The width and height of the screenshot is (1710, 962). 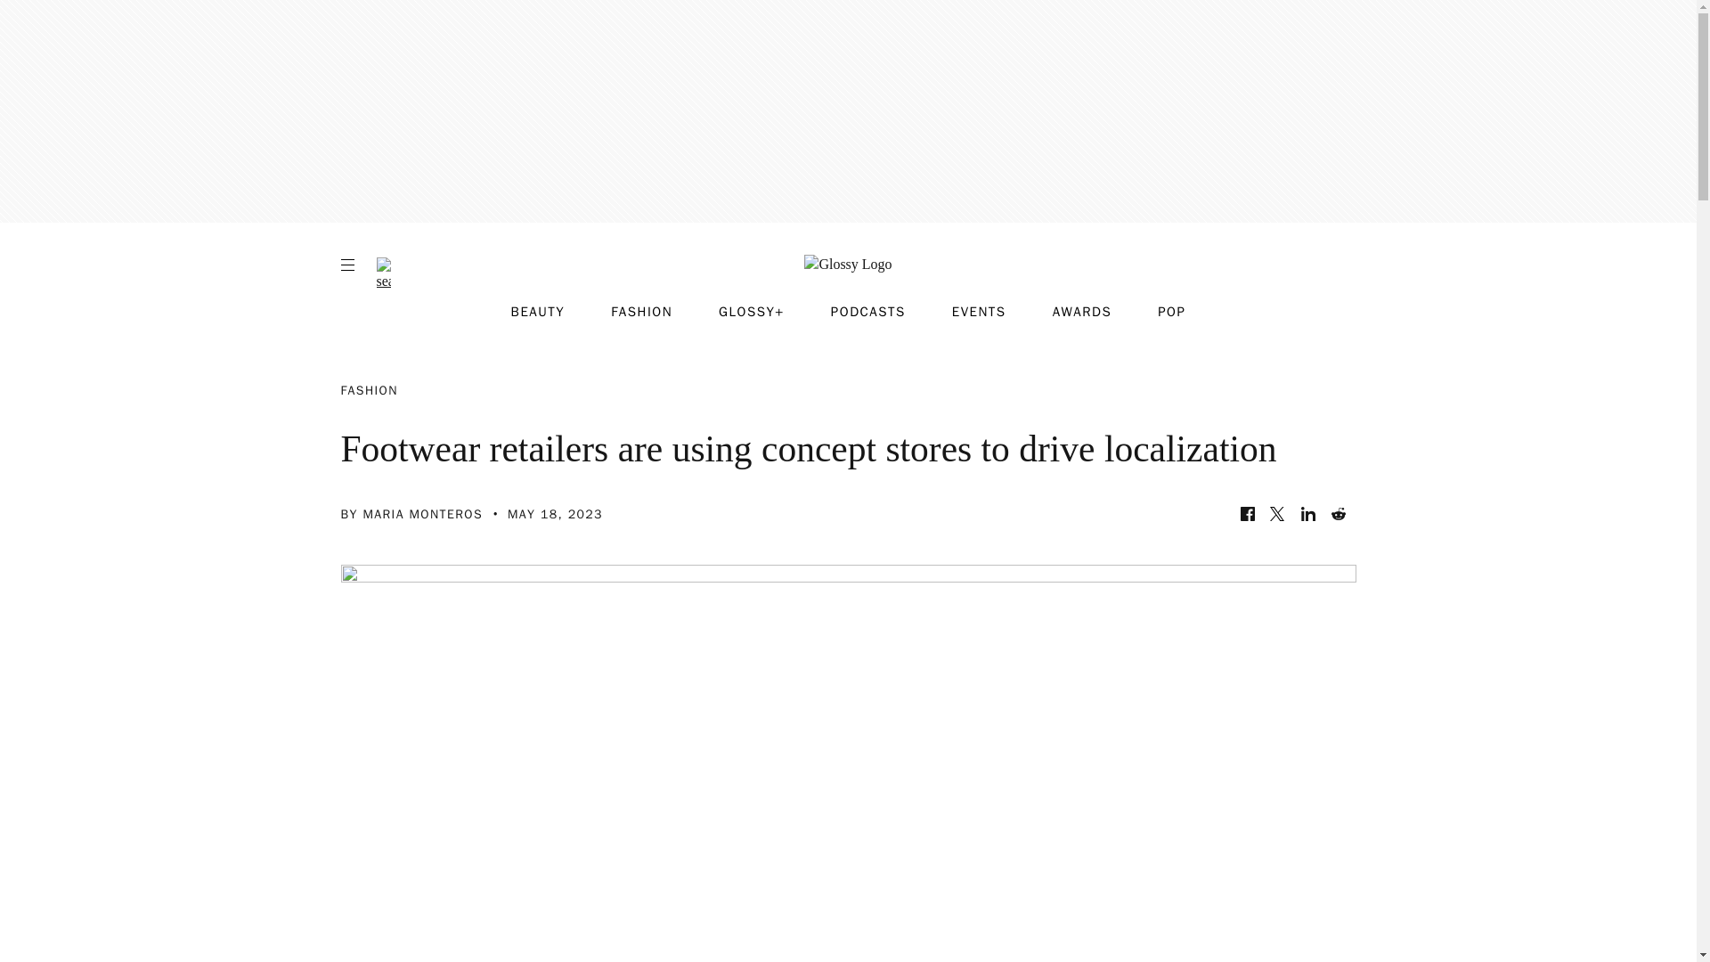 What do you see at coordinates (1083, 312) in the screenshot?
I see `AWARDS` at bounding box center [1083, 312].